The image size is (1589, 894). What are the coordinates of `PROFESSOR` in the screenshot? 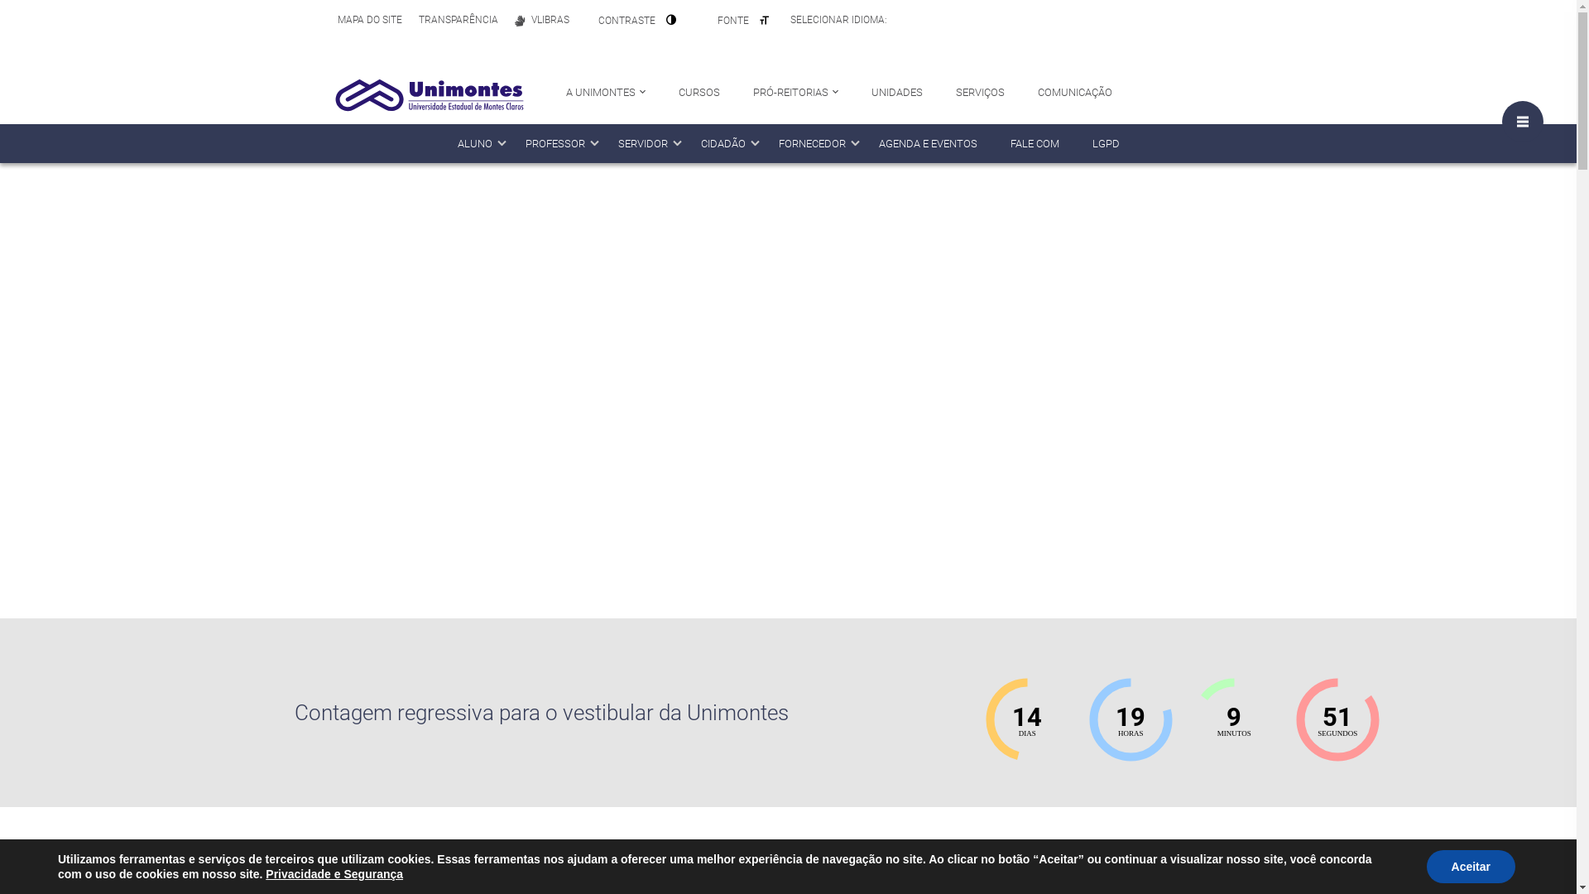 It's located at (554, 144).